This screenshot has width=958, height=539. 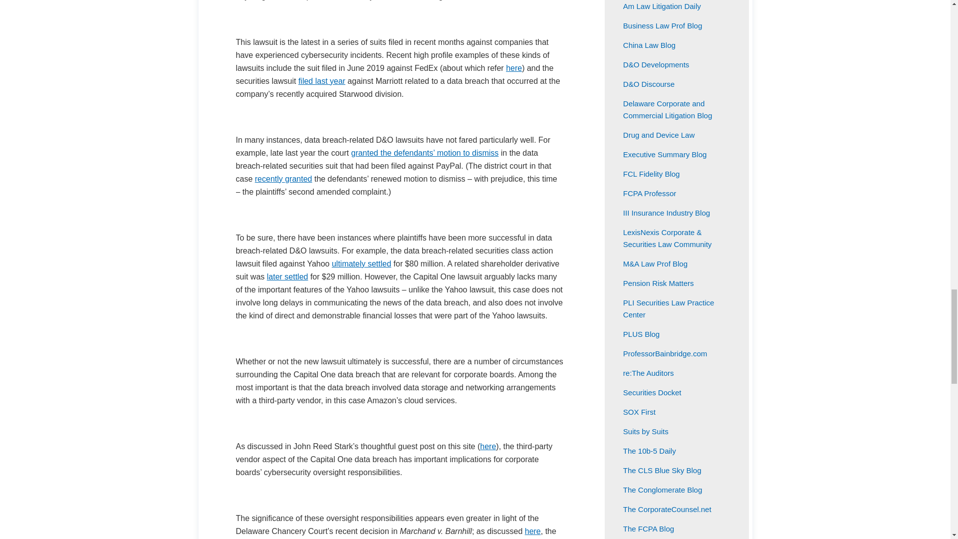 What do you see at coordinates (488, 446) in the screenshot?
I see `here` at bounding box center [488, 446].